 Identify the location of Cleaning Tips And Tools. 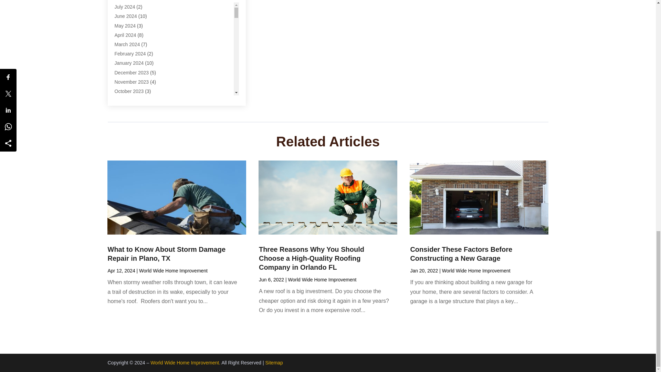
(140, 37).